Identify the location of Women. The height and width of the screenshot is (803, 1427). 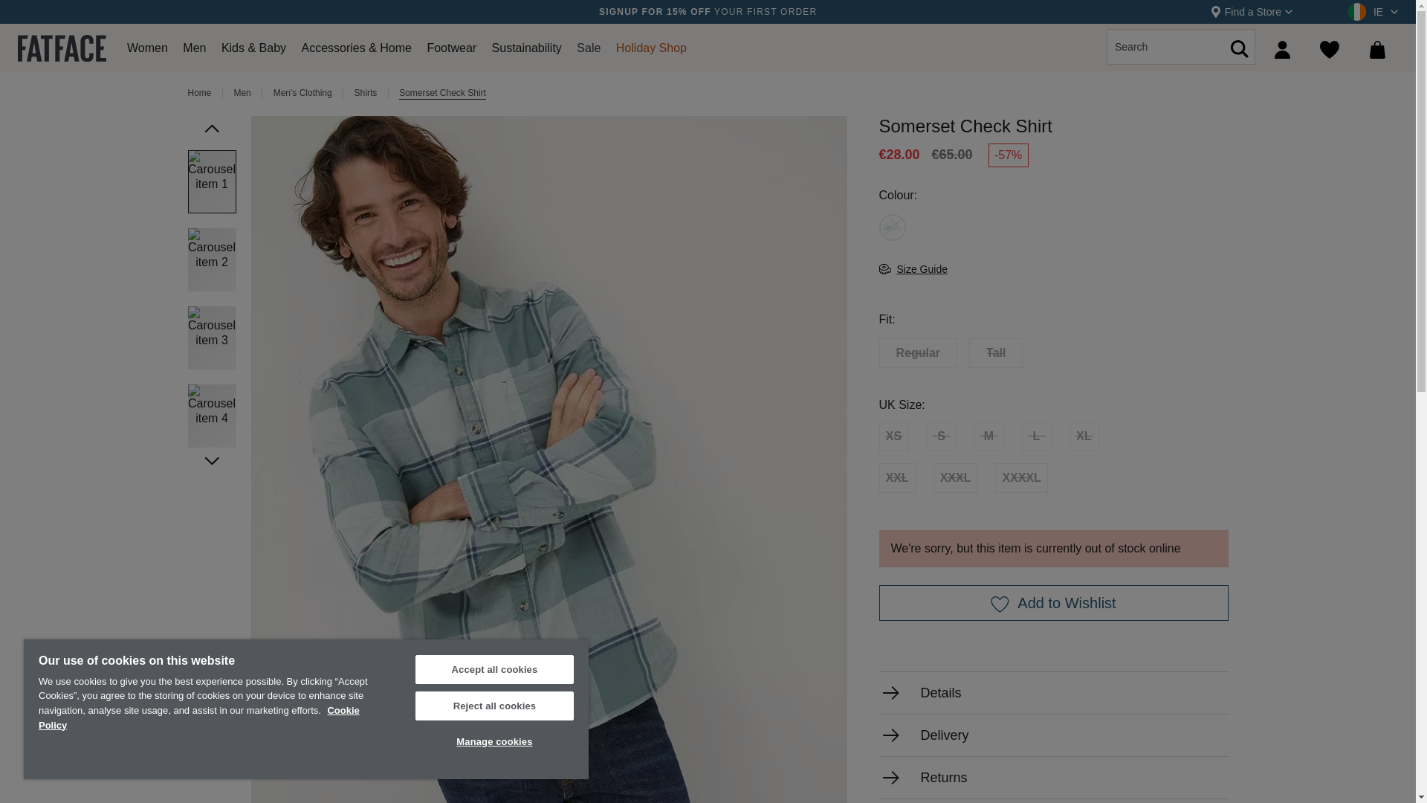
(147, 52).